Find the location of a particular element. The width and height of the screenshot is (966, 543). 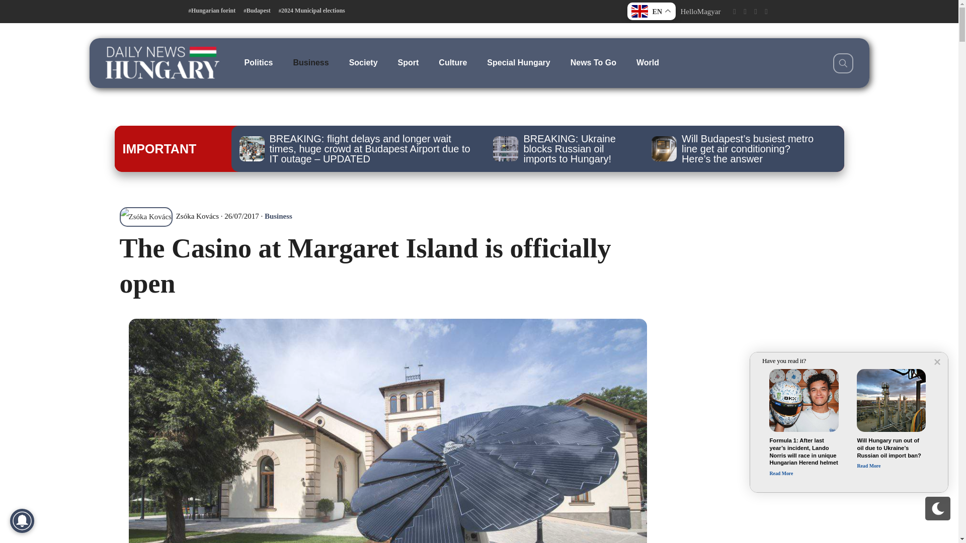

RSS is located at coordinates (766, 12).